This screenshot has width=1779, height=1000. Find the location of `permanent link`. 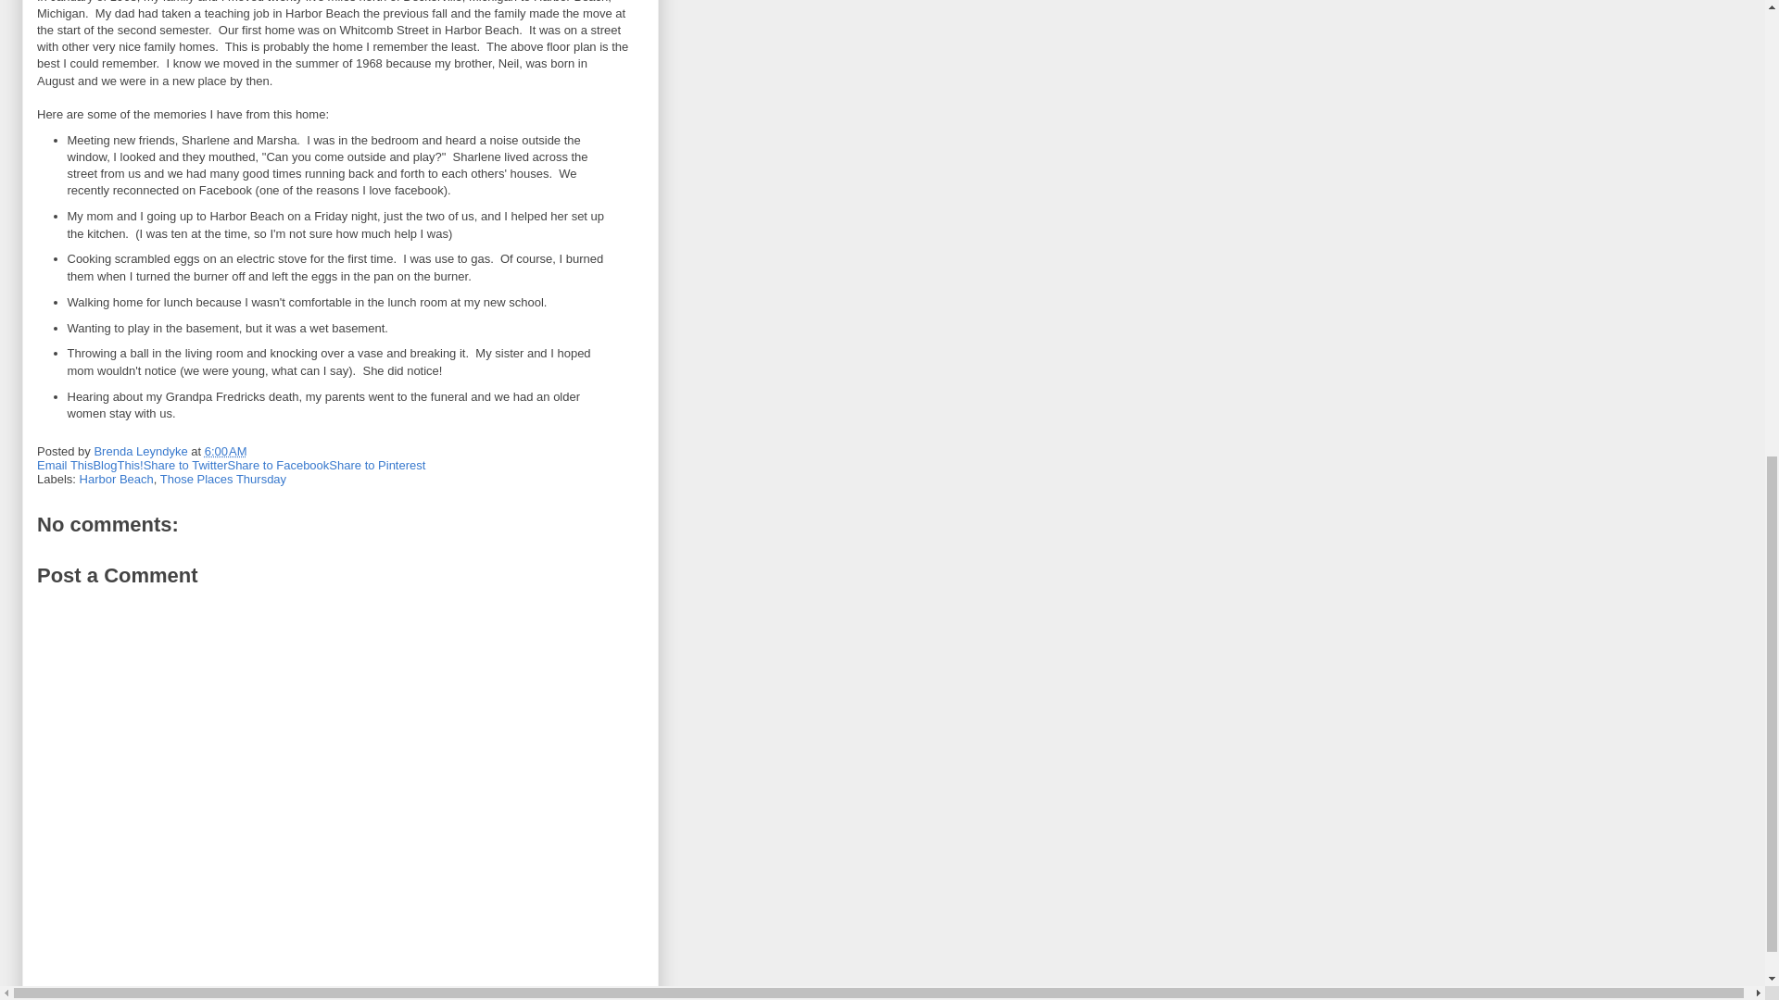

permanent link is located at coordinates (225, 450).